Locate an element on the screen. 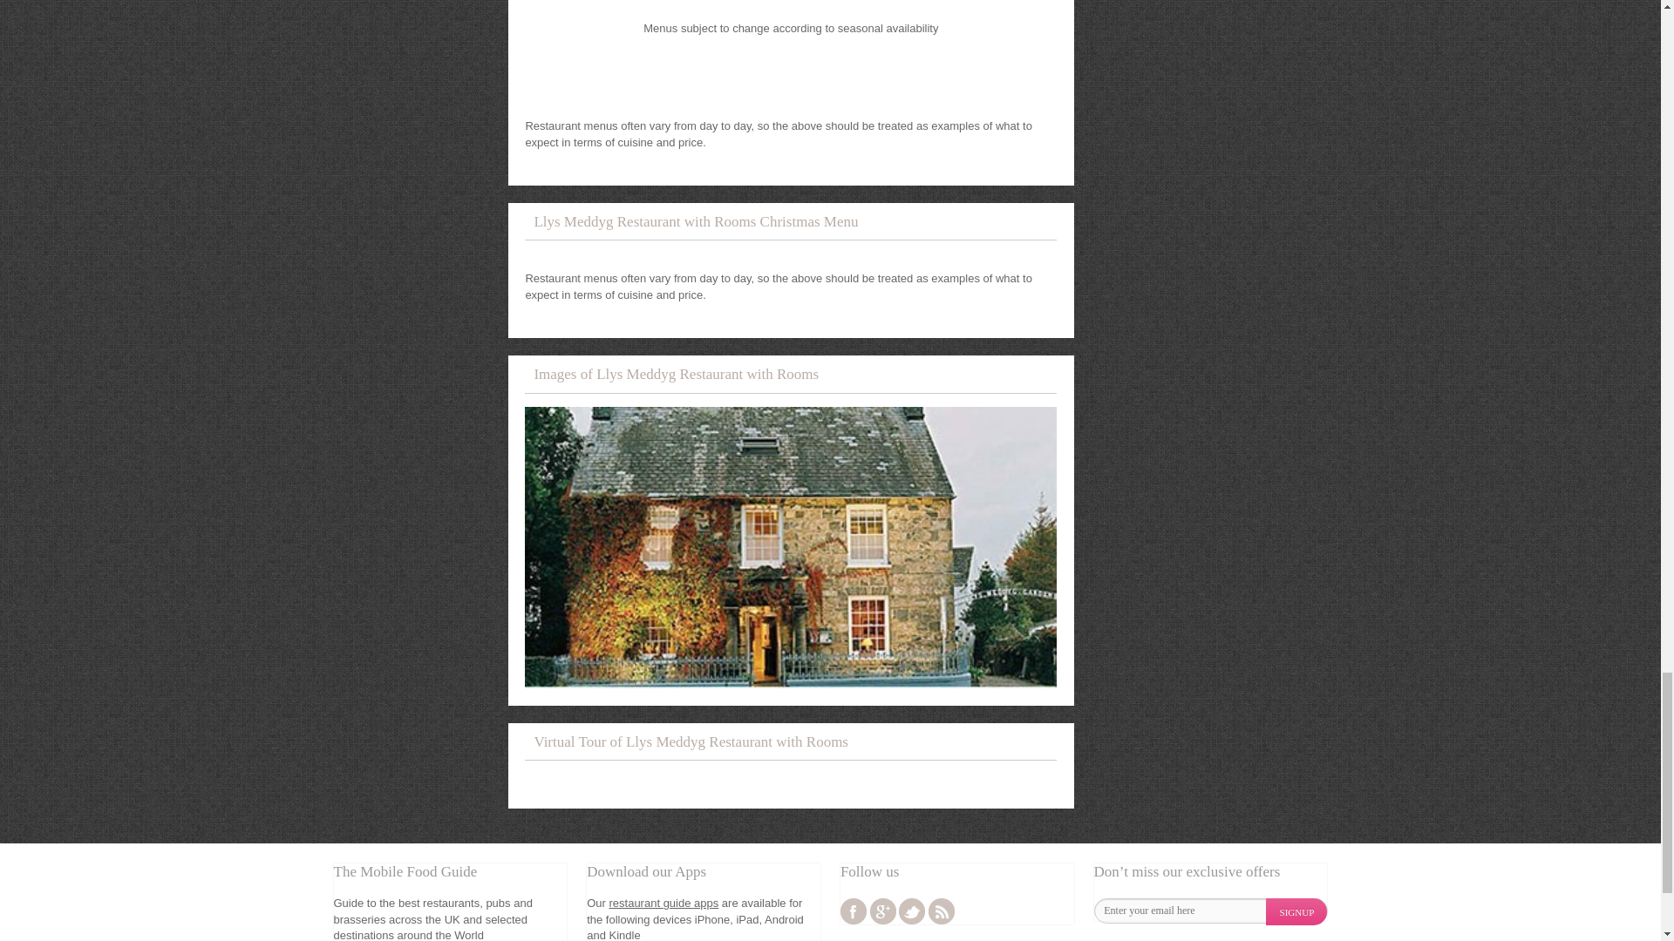 The image size is (1674, 941). facebook is located at coordinates (853, 911).